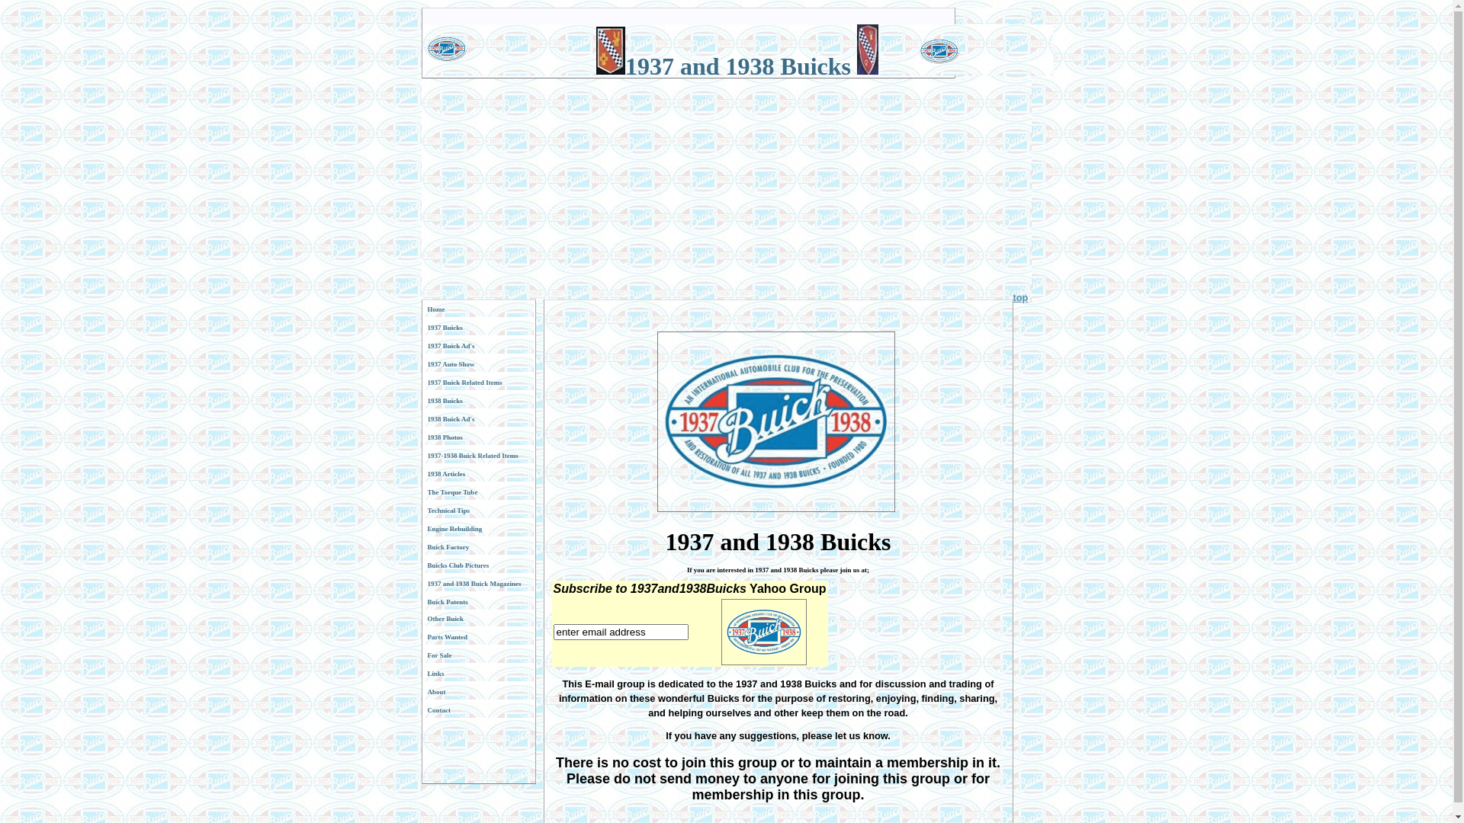 The height and width of the screenshot is (823, 1464). I want to click on 1937 Auto Show, so click(478, 364).